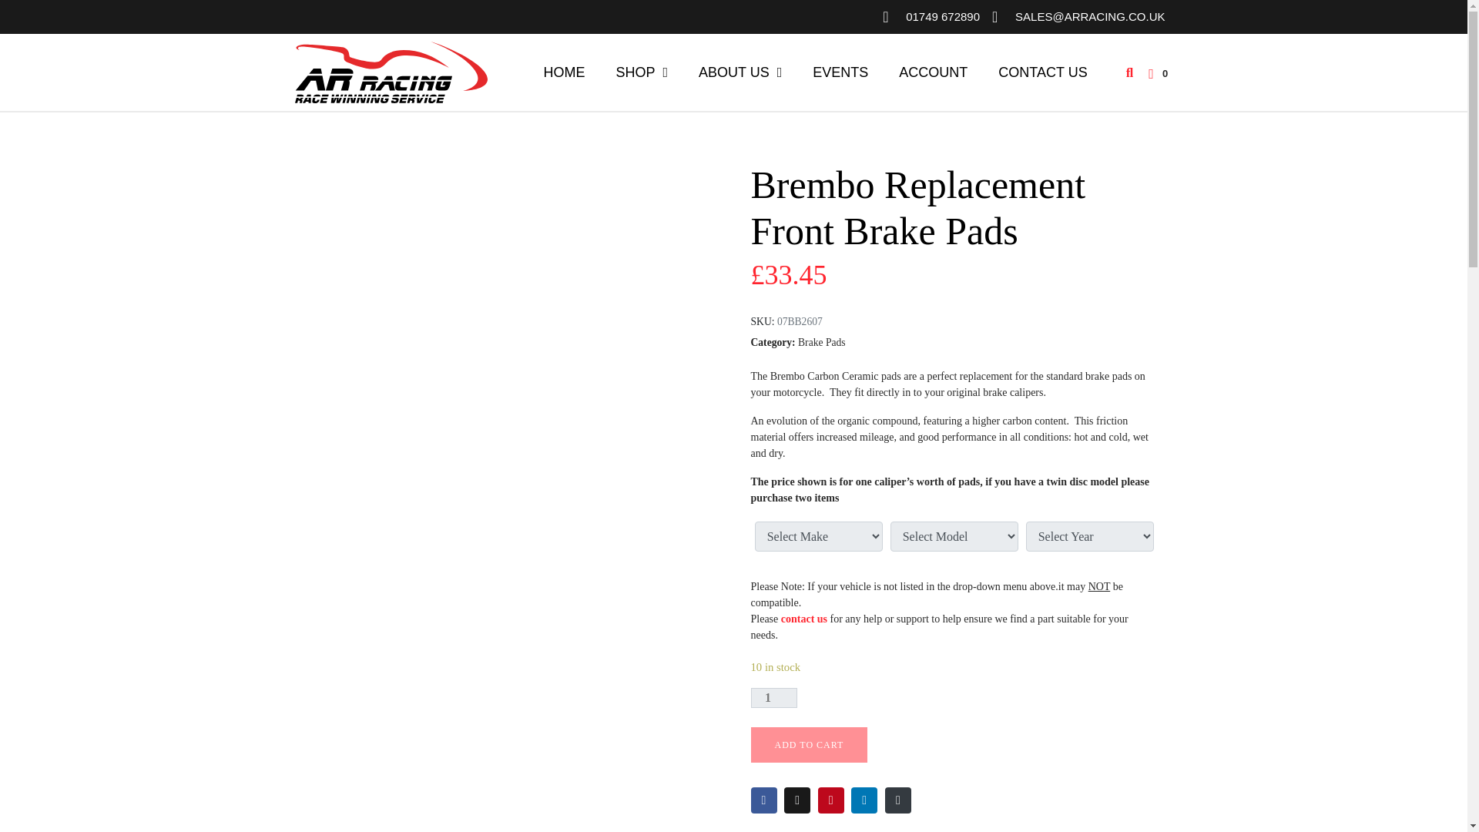 This screenshot has width=1479, height=832. I want to click on 01749 672890, so click(931, 17).